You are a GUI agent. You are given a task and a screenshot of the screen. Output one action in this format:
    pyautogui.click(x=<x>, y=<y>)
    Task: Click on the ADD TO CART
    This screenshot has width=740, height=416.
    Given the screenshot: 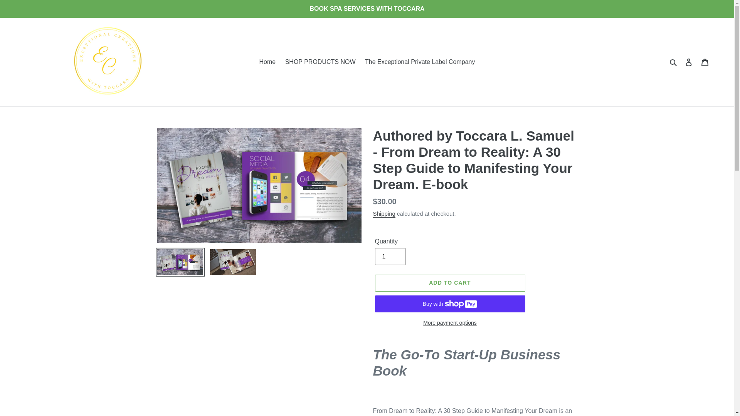 What is the action you would take?
    pyautogui.click(x=449, y=283)
    